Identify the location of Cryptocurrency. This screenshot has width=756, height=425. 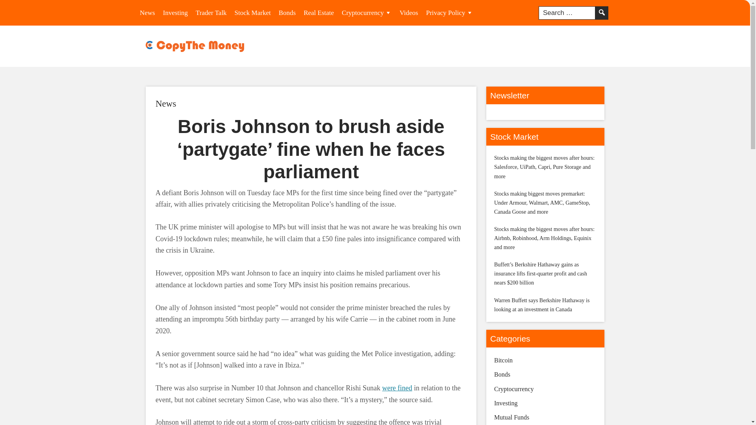
(367, 13).